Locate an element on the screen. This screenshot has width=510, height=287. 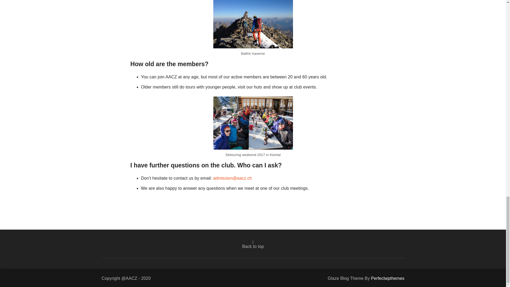
Perfectwpthemes is located at coordinates (388, 278).